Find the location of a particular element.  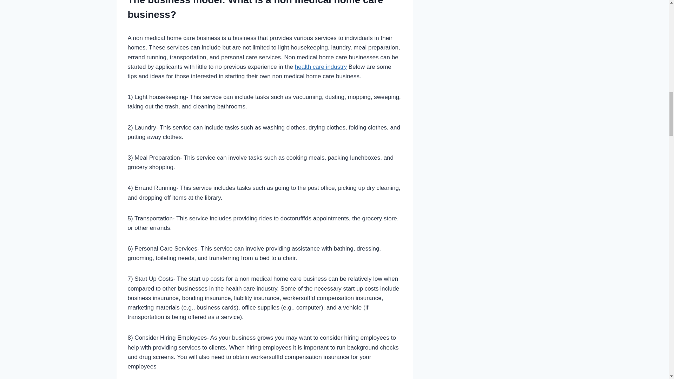

health care industry is located at coordinates (321, 67).